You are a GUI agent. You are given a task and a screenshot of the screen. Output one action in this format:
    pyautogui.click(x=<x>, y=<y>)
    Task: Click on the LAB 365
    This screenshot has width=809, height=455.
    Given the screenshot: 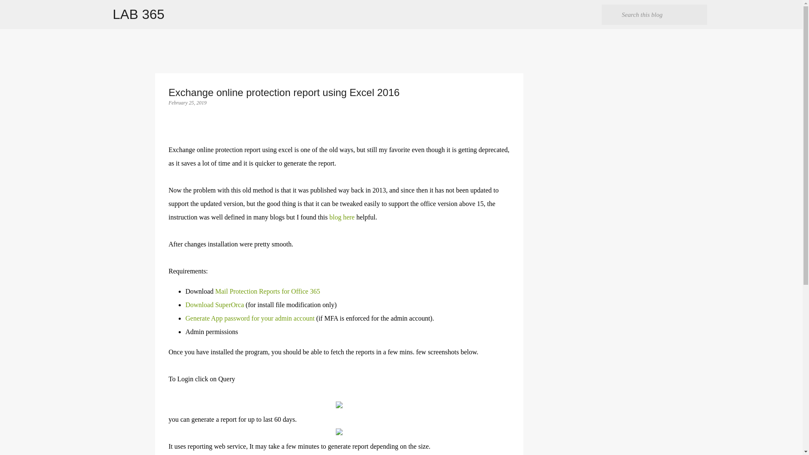 What is the action you would take?
    pyautogui.click(x=139, y=14)
    